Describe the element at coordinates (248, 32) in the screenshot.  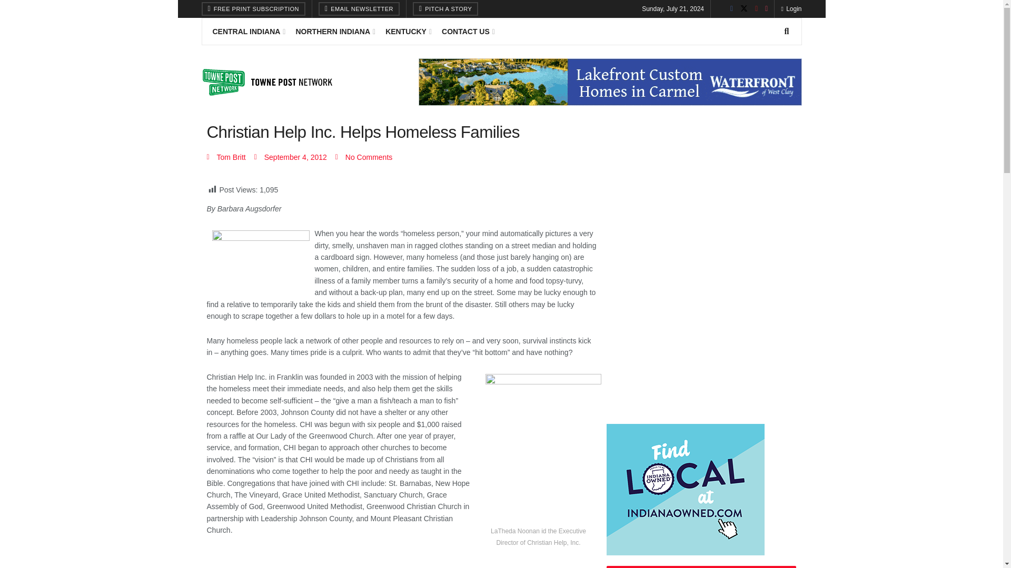
I see `CENTRAL INDIANA` at that location.